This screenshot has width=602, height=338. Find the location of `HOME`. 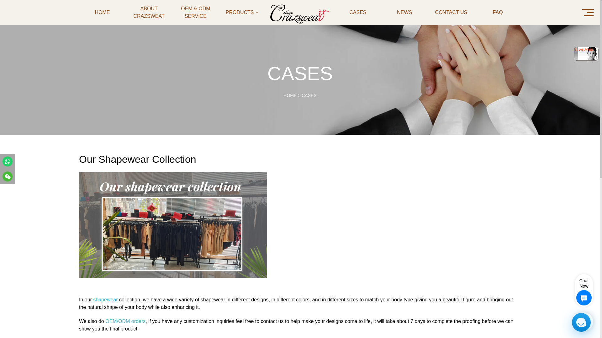

HOME is located at coordinates (290, 95).